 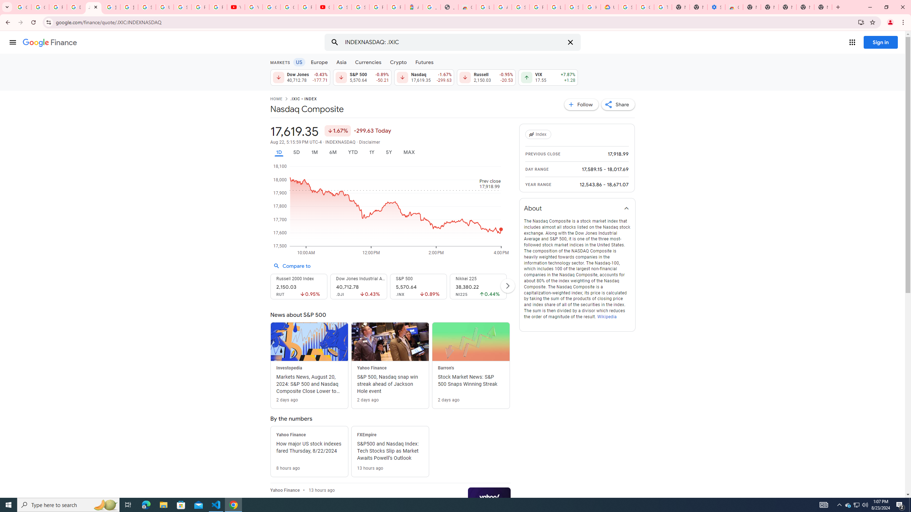 What do you see at coordinates (22, 7) in the screenshot?
I see `Google Workspace Admin Community` at bounding box center [22, 7].